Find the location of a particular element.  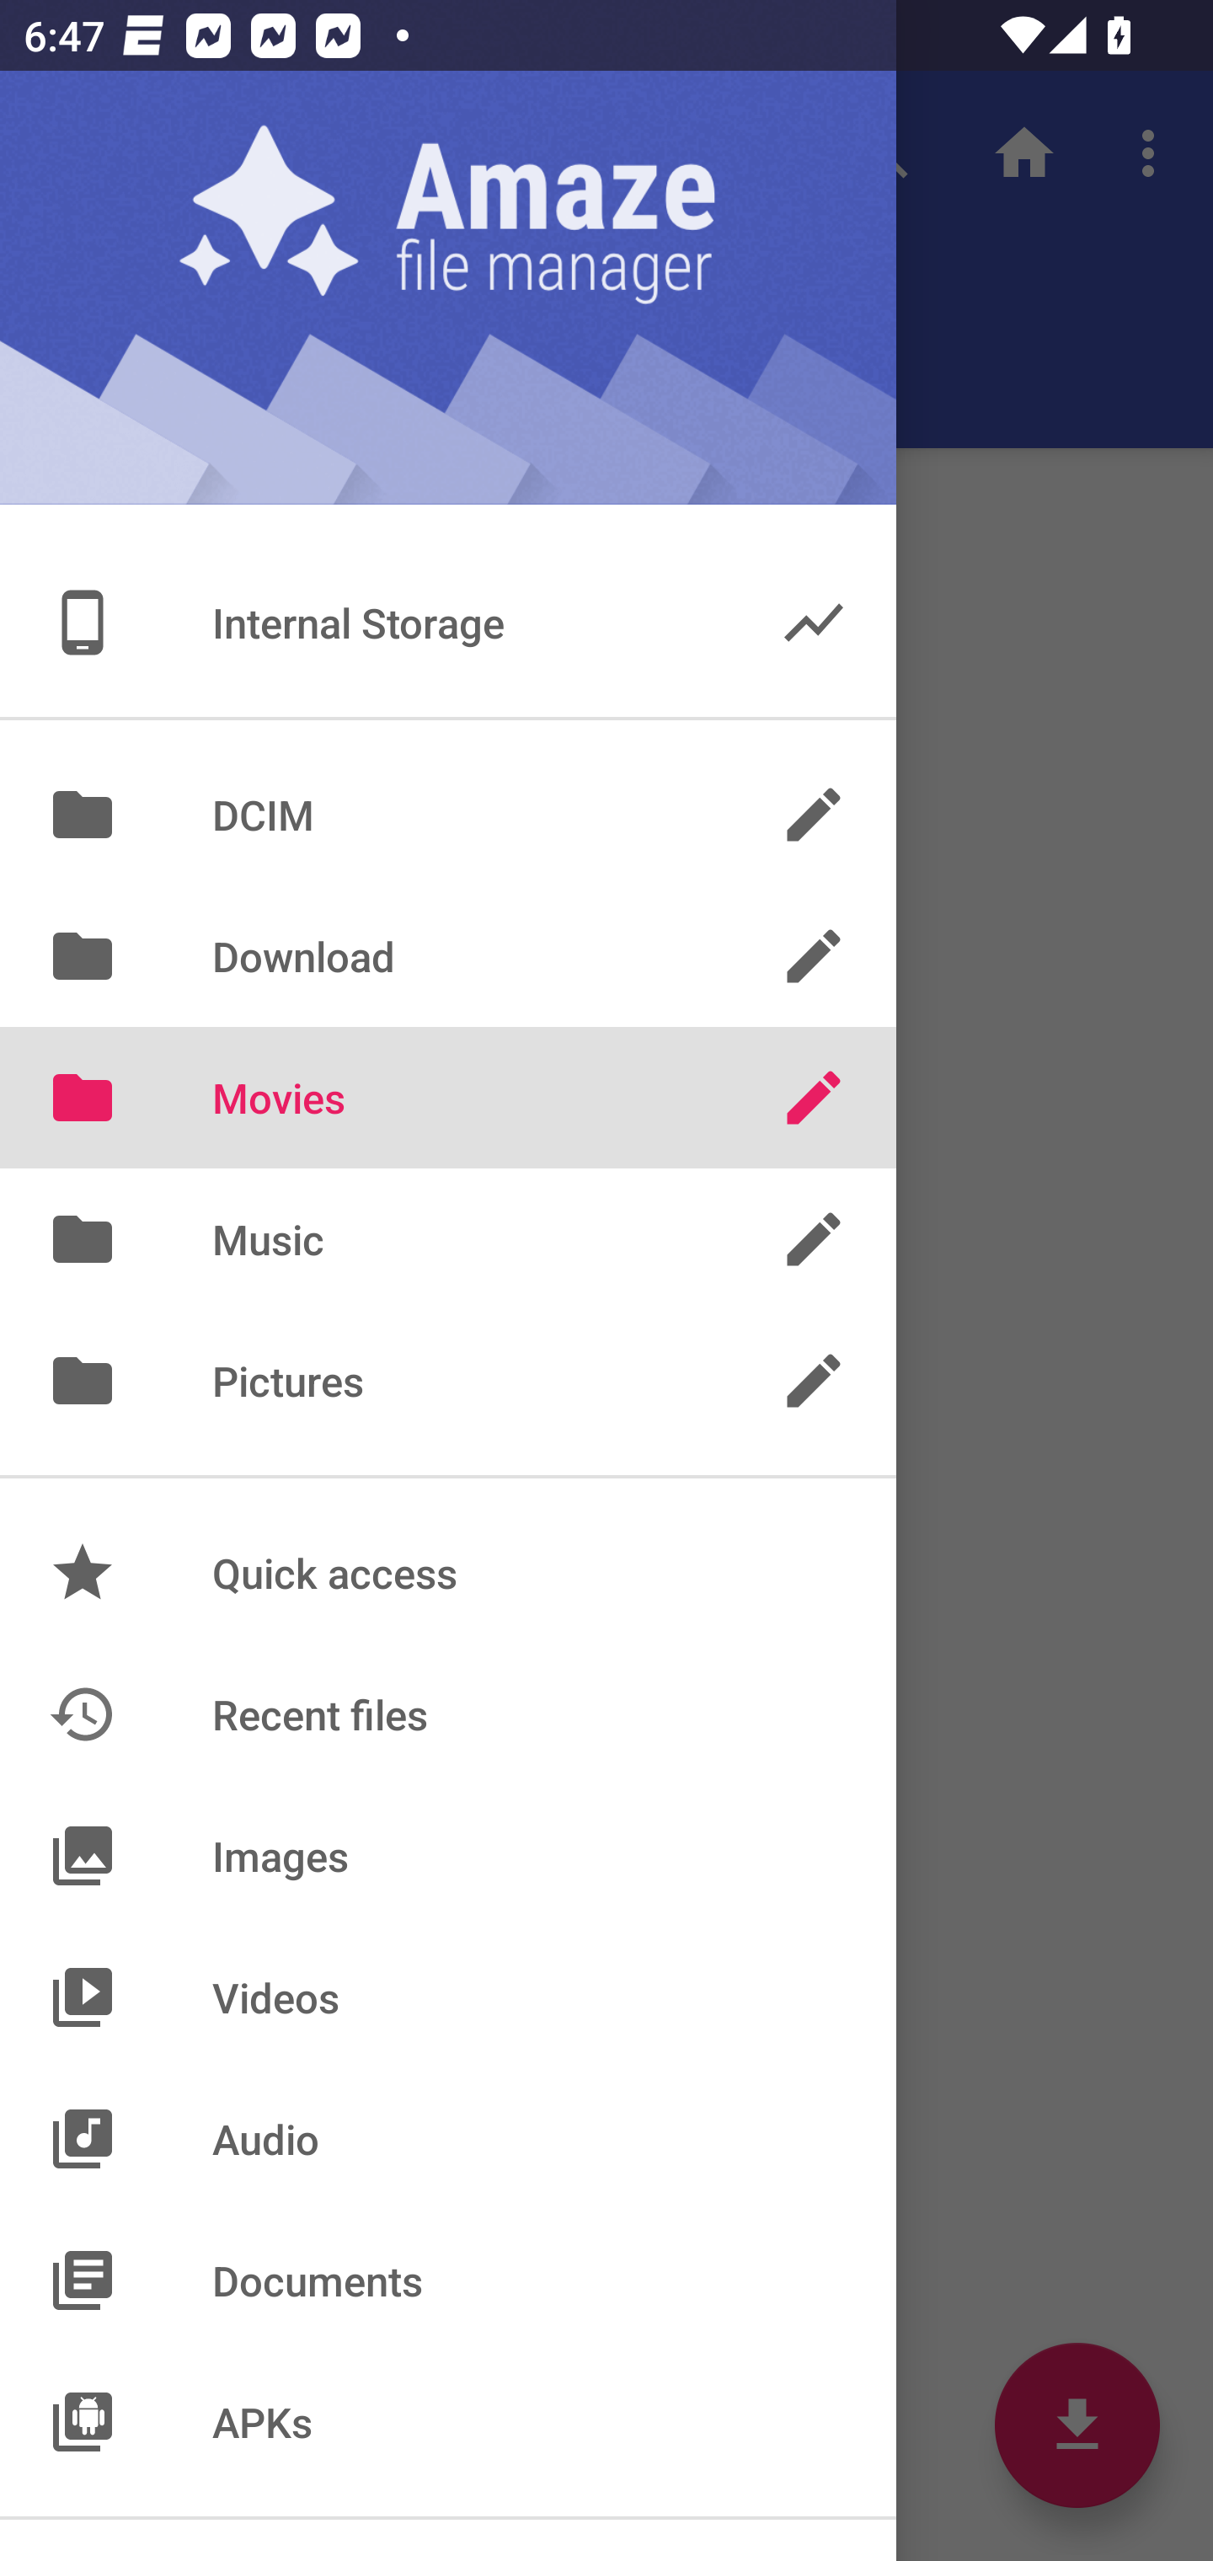

Download is located at coordinates (448, 956).